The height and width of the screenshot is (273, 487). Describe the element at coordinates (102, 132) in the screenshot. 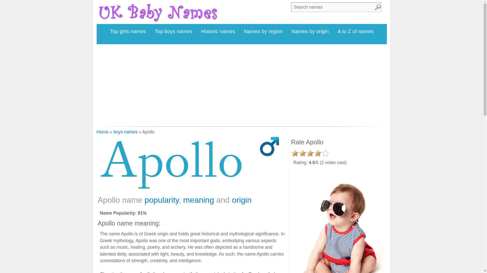

I see `Home` at that location.